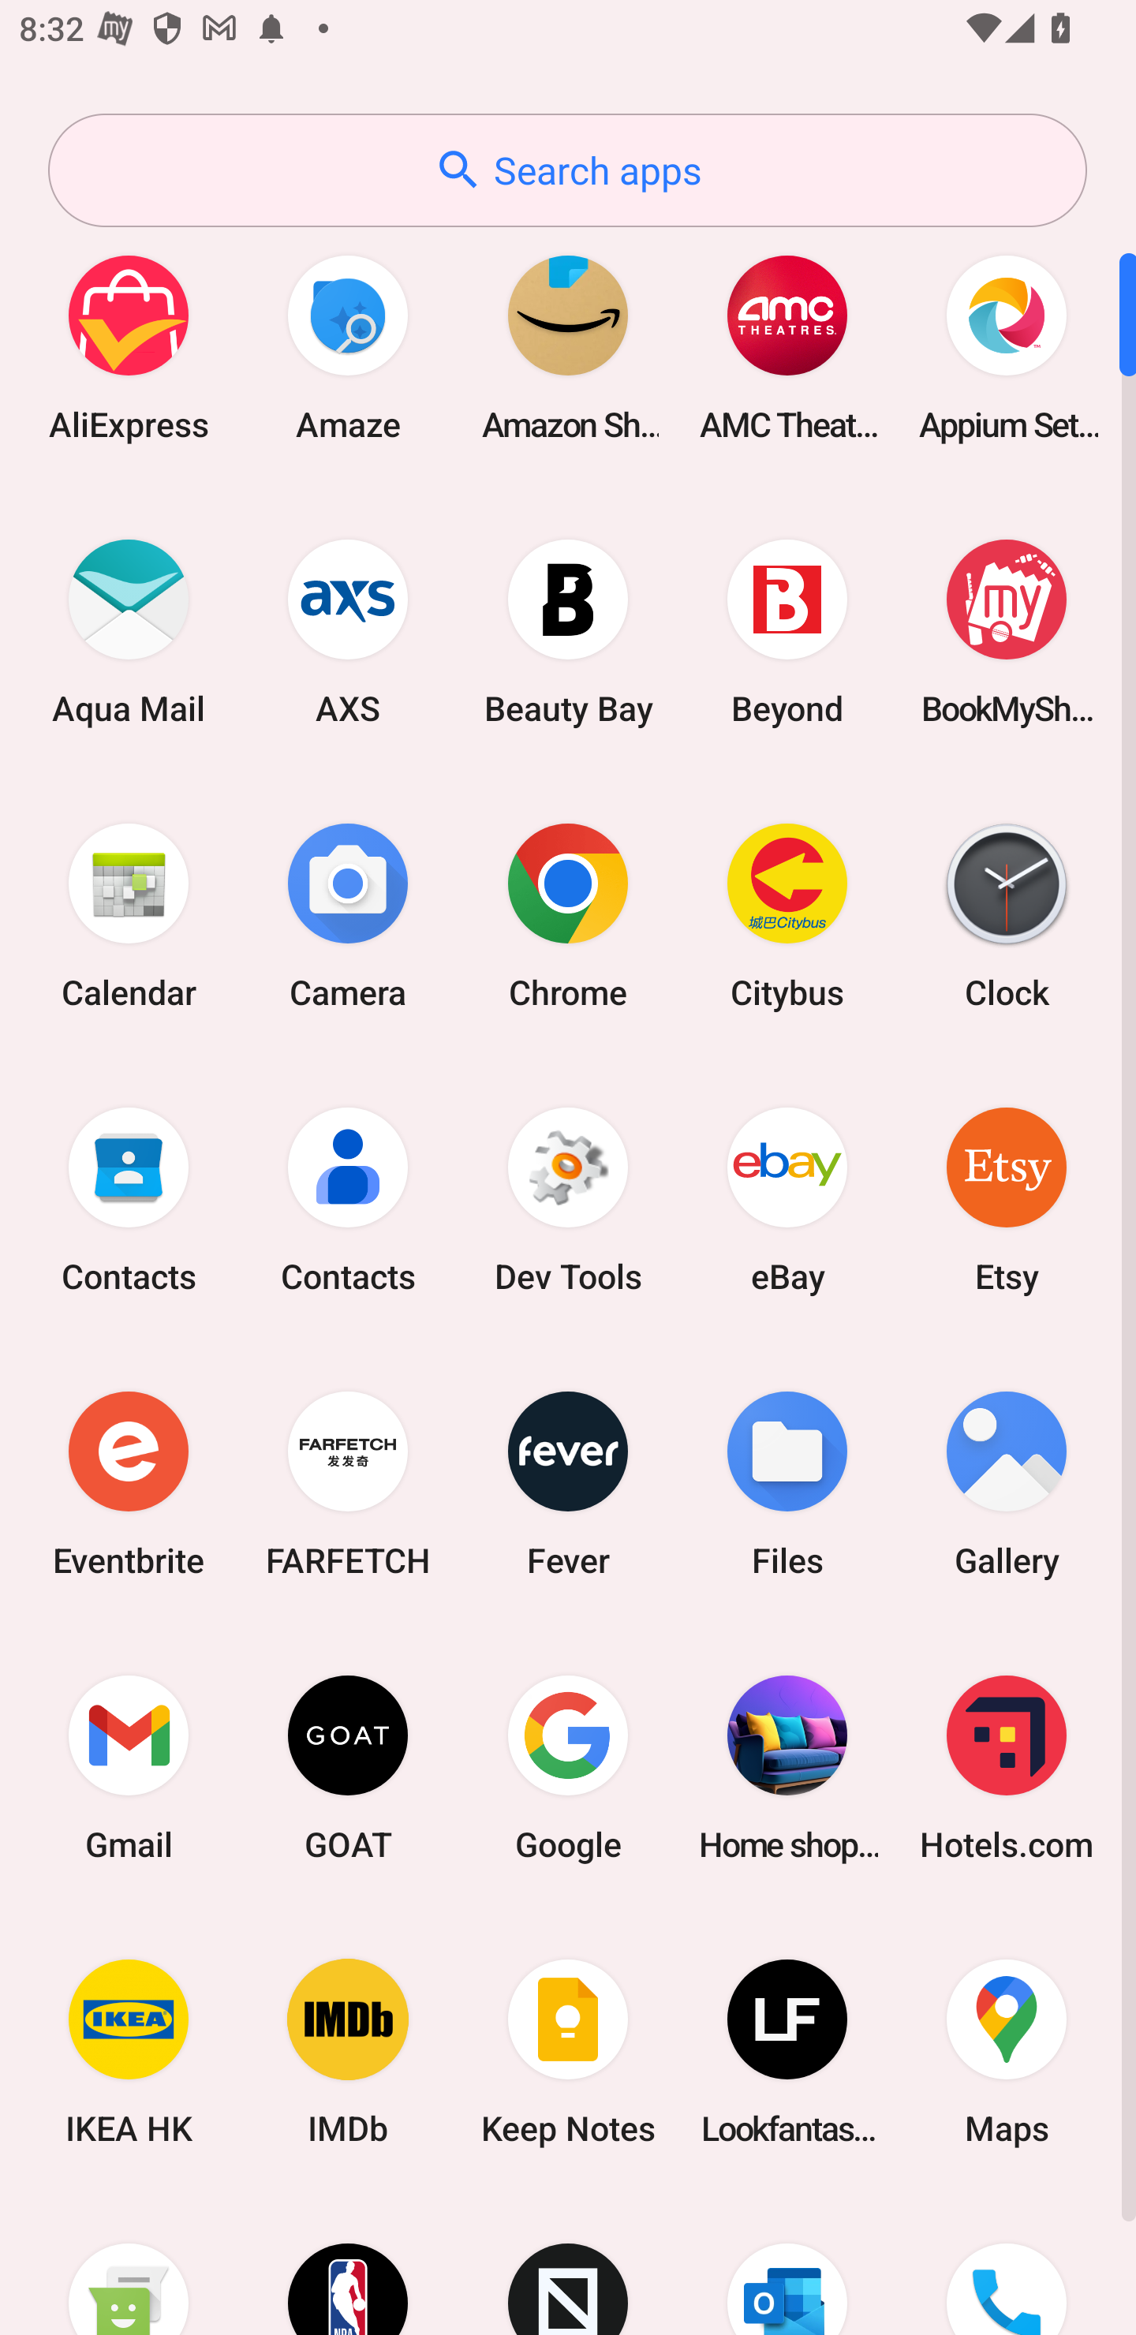 The image size is (1136, 2335). What do you see at coordinates (567, 170) in the screenshot?
I see `  Search apps` at bounding box center [567, 170].